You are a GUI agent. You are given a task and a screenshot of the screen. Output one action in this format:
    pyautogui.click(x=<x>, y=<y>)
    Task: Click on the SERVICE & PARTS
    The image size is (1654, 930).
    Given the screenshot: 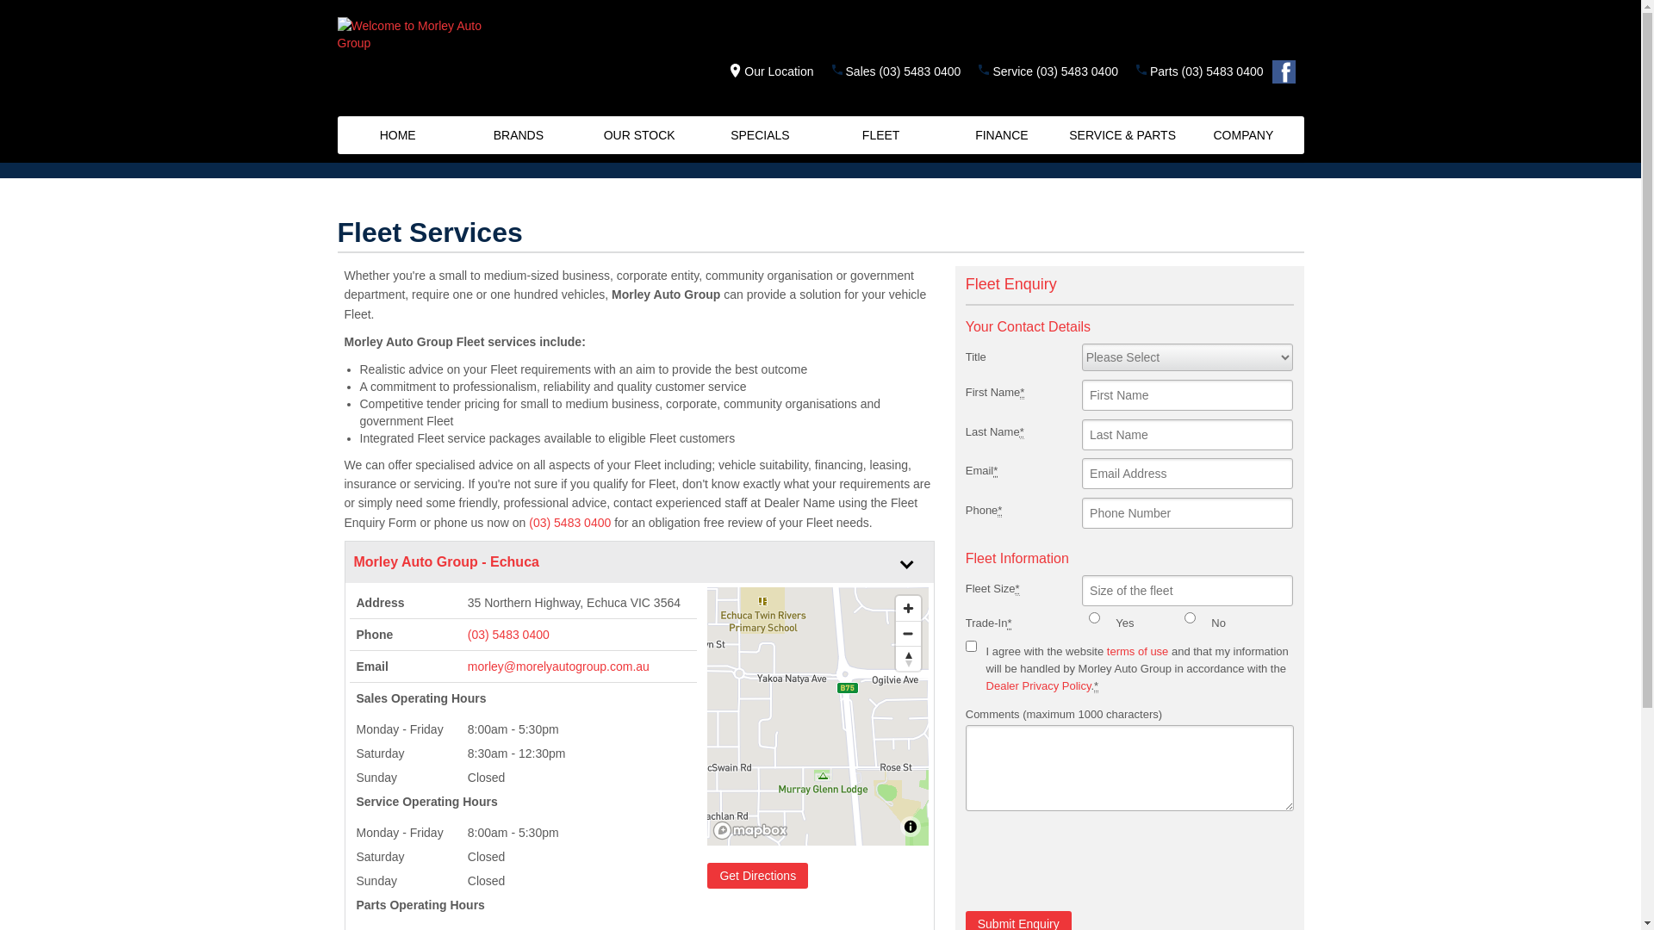 What is the action you would take?
    pyautogui.click(x=1122, y=135)
    